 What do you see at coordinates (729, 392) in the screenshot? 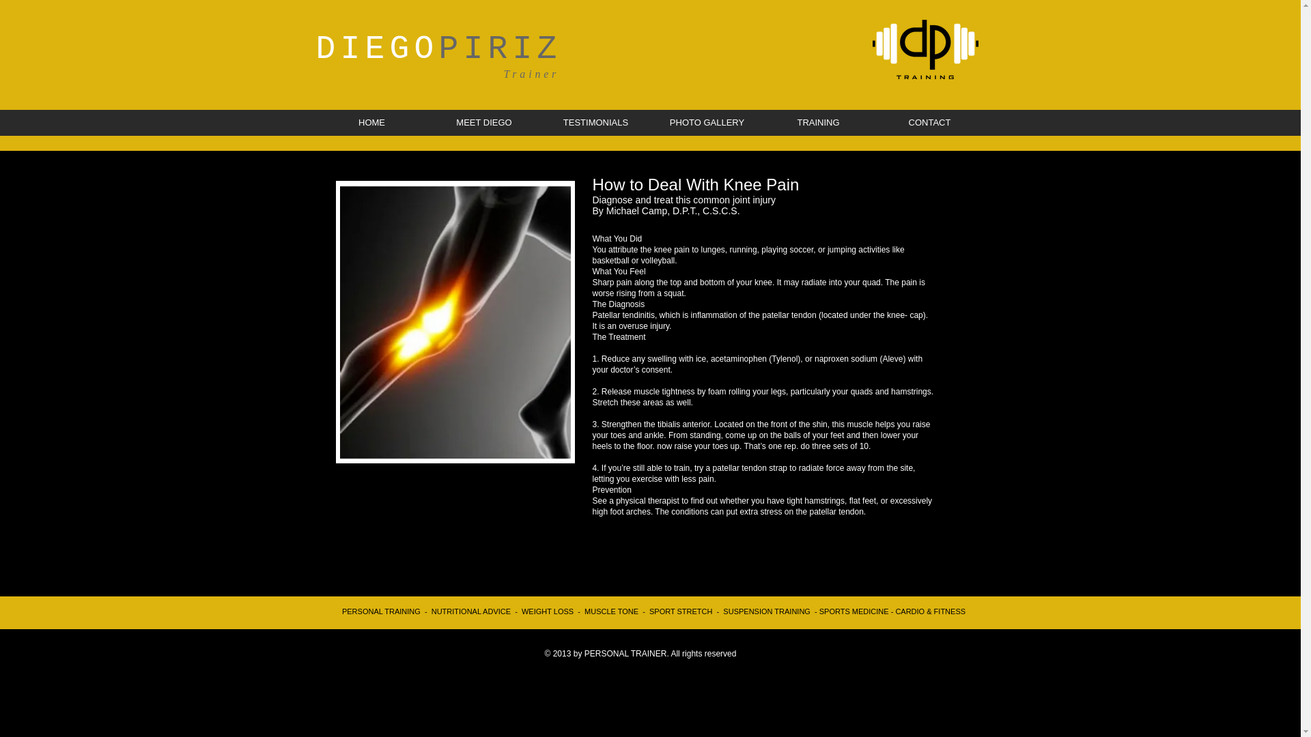
I see `foam rolling` at bounding box center [729, 392].